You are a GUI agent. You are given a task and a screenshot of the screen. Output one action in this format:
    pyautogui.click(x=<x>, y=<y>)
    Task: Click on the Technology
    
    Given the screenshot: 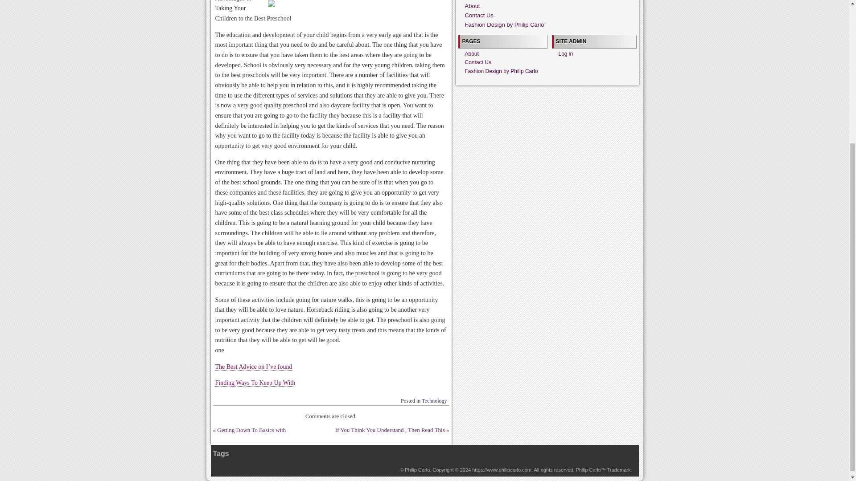 What is the action you would take?
    pyautogui.click(x=434, y=401)
    